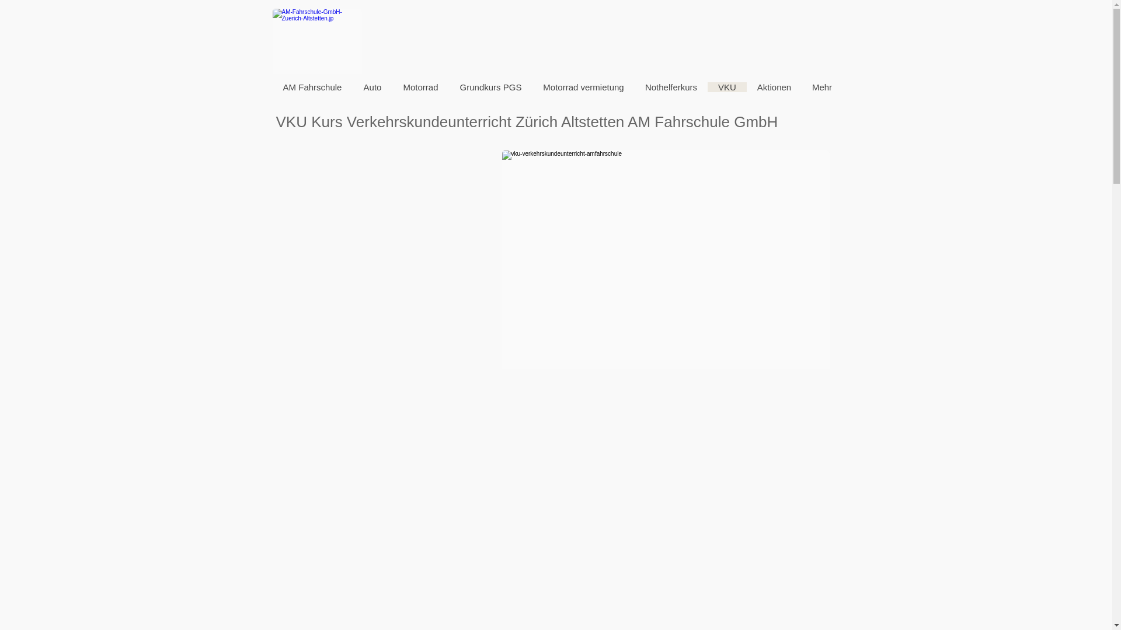  I want to click on Auto, so click(372, 87).